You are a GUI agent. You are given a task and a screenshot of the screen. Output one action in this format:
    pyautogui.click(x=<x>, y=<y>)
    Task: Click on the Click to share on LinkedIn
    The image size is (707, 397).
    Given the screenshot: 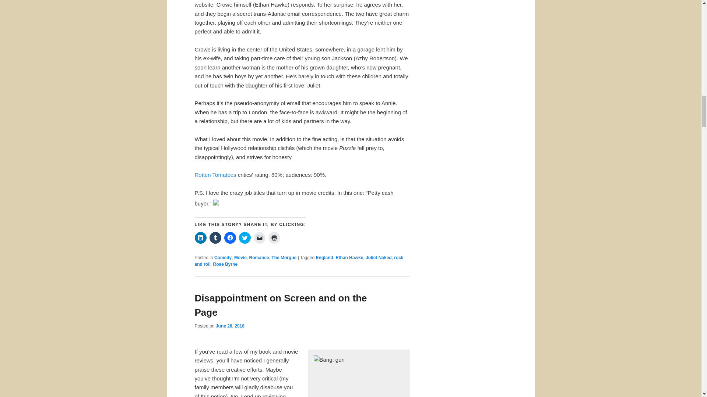 What is the action you would take?
    pyautogui.click(x=200, y=237)
    